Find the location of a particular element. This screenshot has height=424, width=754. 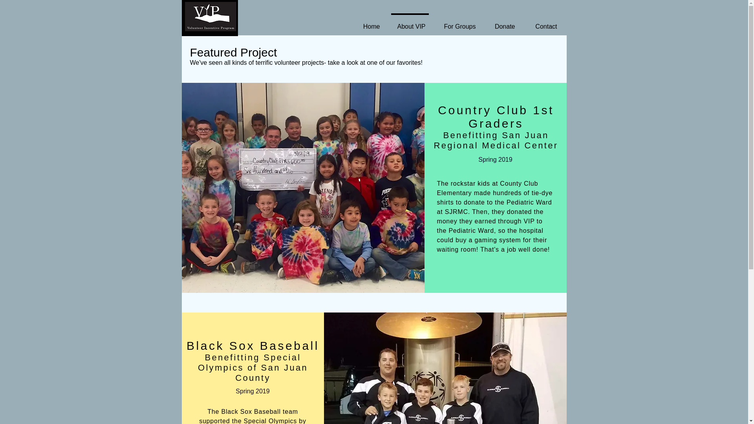

Contact is located at coordinates (543, 23).